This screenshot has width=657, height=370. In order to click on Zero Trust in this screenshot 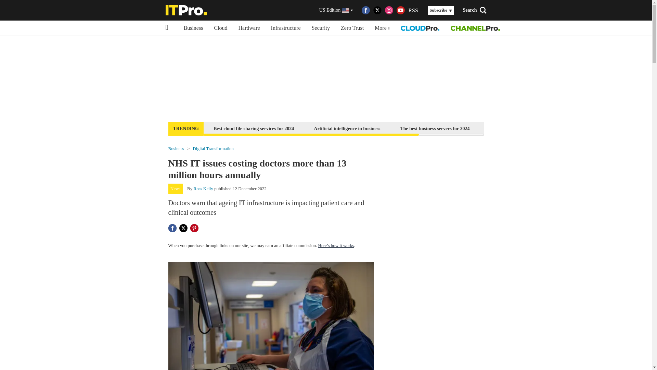, I will do `click(352, 28)`.